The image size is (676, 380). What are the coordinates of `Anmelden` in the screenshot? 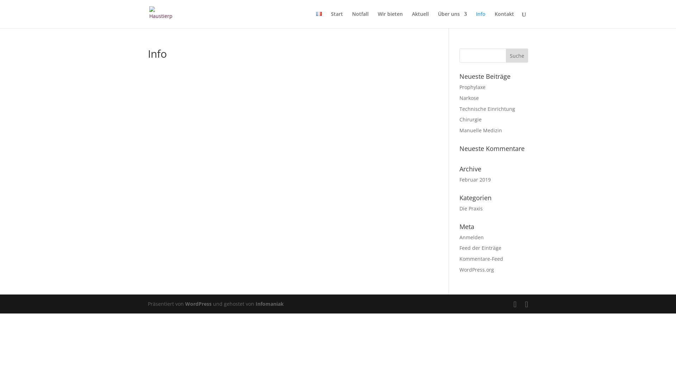 It's located at (472, 237).